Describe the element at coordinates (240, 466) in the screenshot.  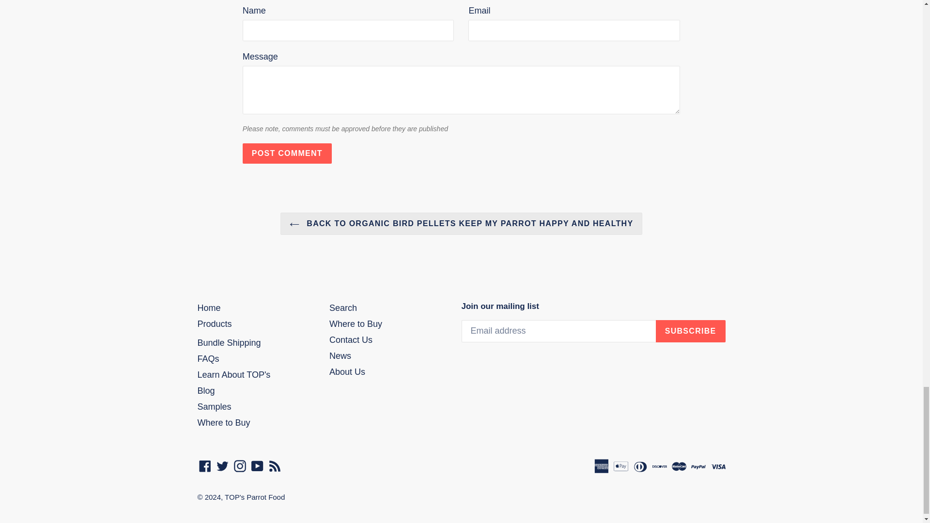
I see `TOP's Parrot Food on Instagram` at that location.